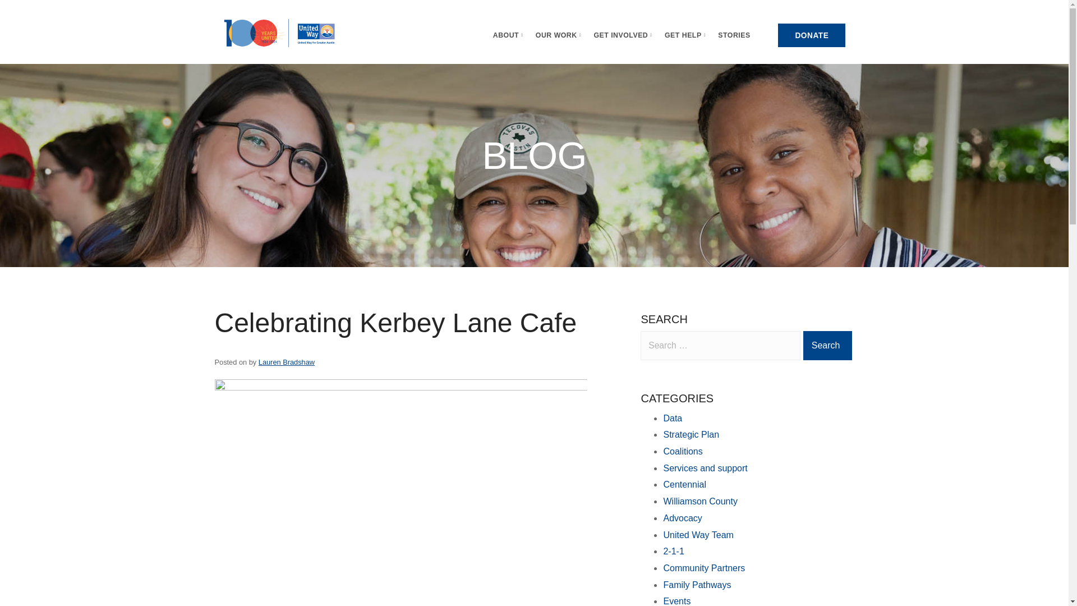 The image size is (1077, 606). Describe the element at coordinates (558, 35) in the screenshot. I see `OUR WORK` at that location.